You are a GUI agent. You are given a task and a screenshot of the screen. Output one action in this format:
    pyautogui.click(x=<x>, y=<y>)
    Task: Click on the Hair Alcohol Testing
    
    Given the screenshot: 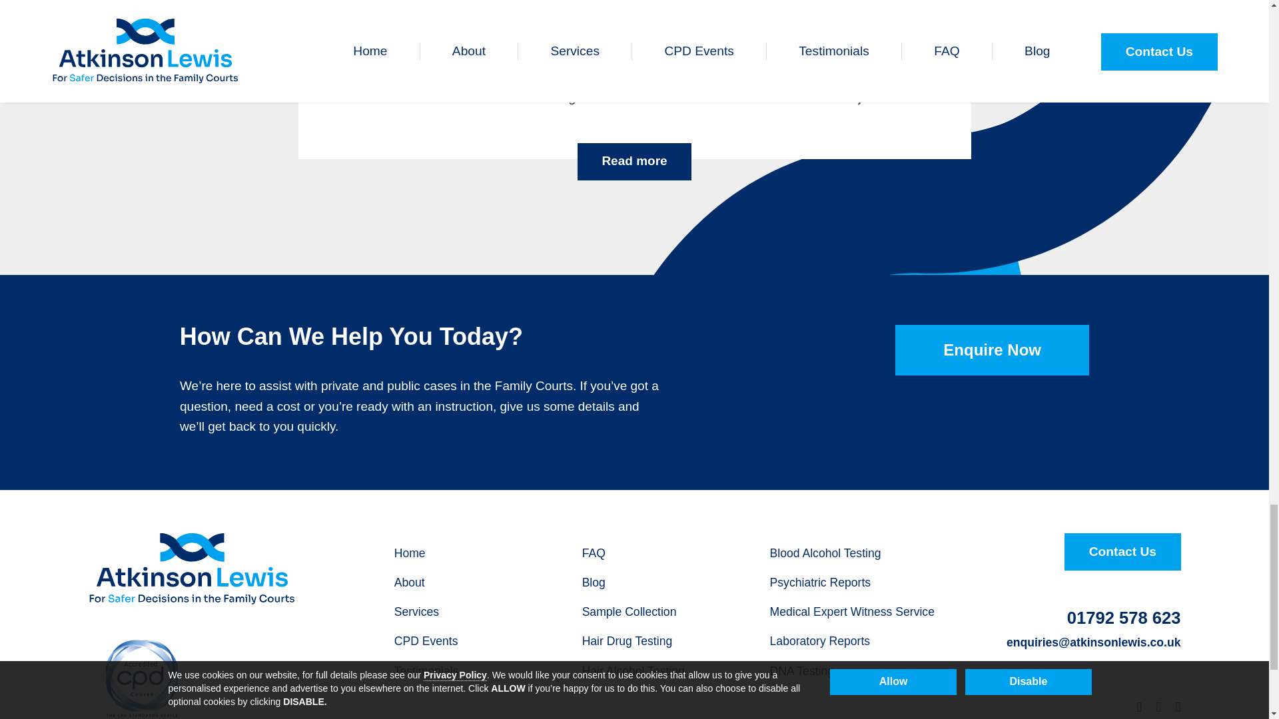 What is the action you would take?
    pyautogui.click(x=633, y=671)
    